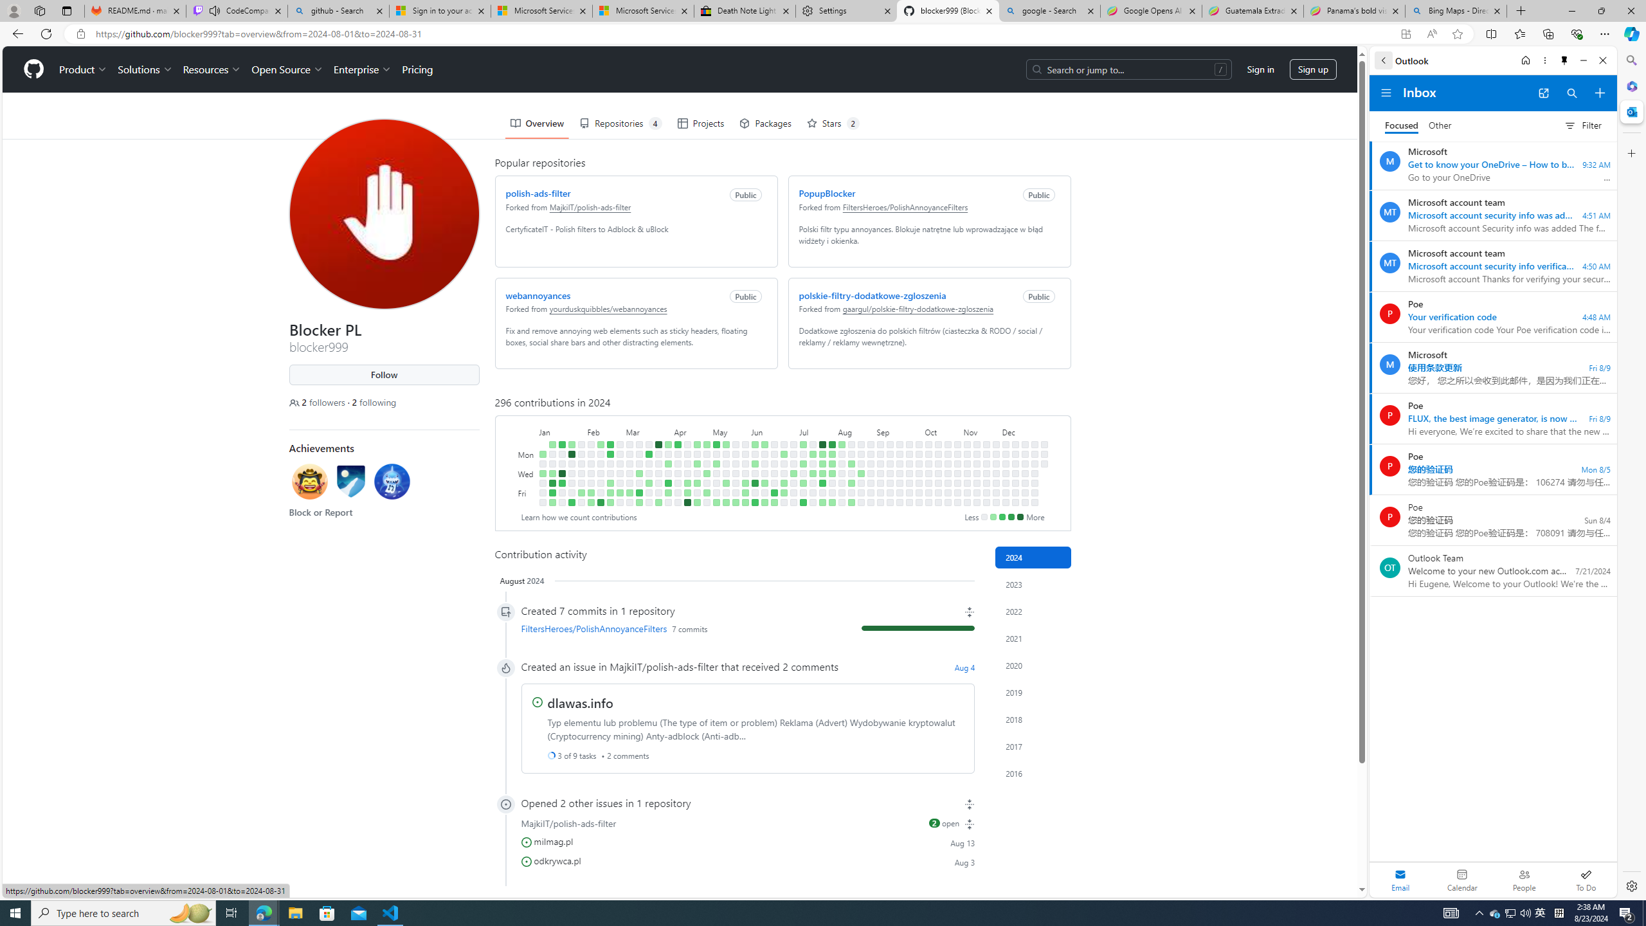 The image size is (1646, 926). Describe the element at coordinates (526, 493) in the screenshot. I see `Friday` at that location.